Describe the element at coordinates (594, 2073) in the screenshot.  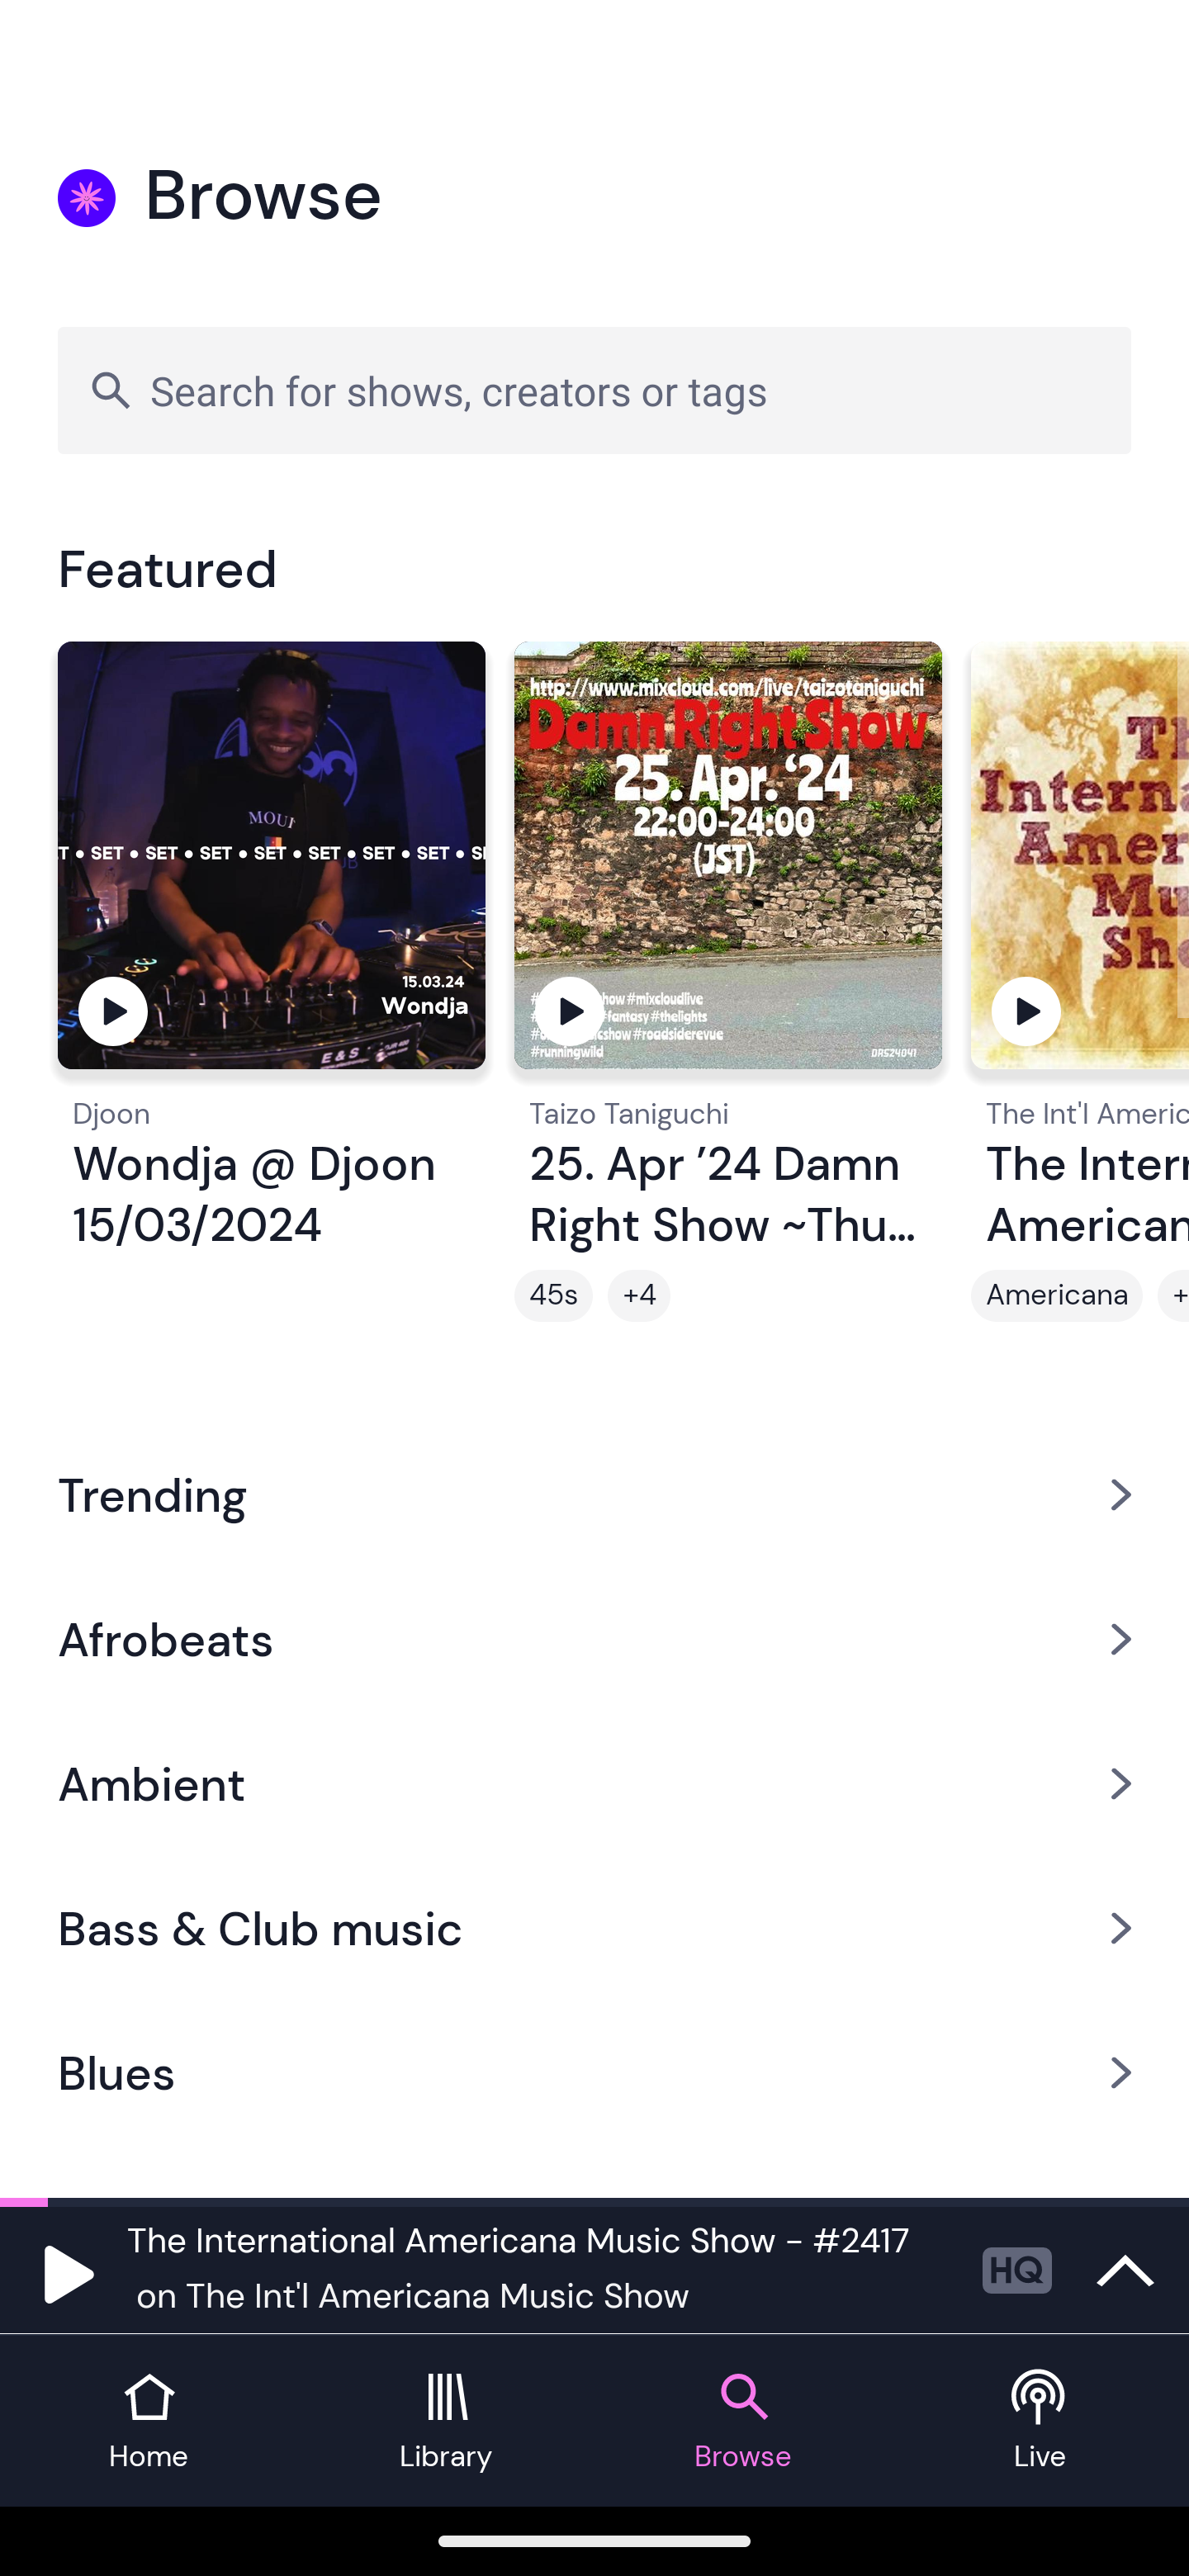
I see `Blues` at that location.